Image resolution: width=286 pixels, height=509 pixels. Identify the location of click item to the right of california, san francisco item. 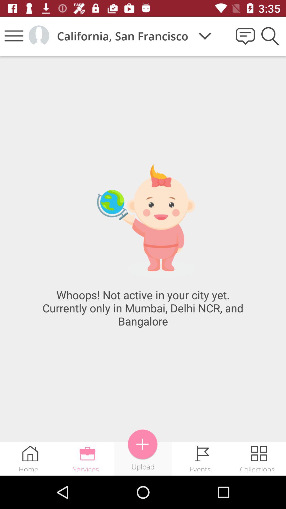
(205, 36).